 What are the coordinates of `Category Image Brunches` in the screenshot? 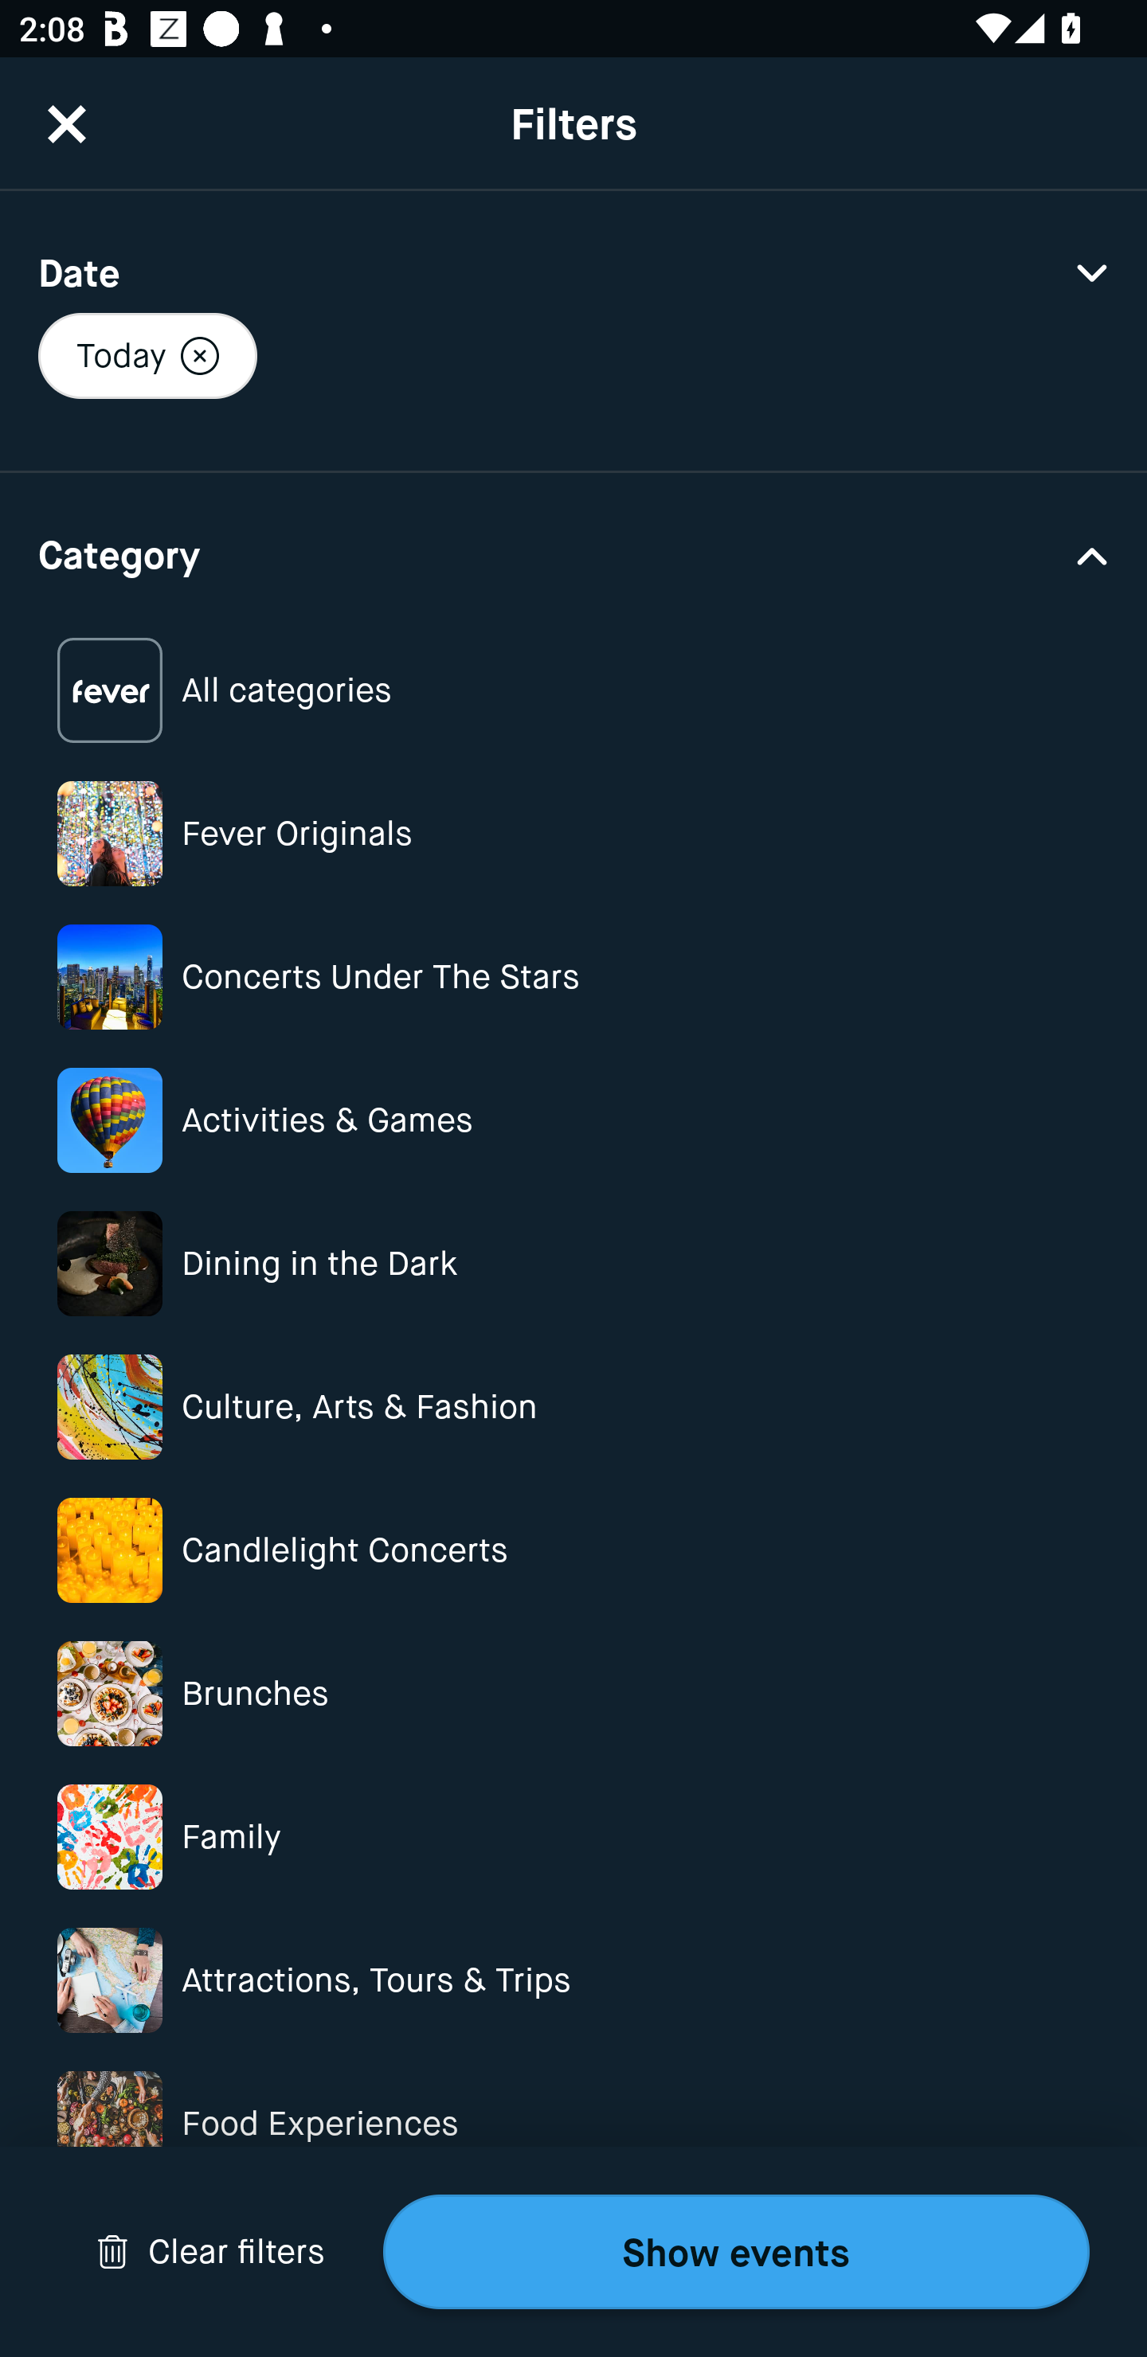 It's located at (573, 1693).